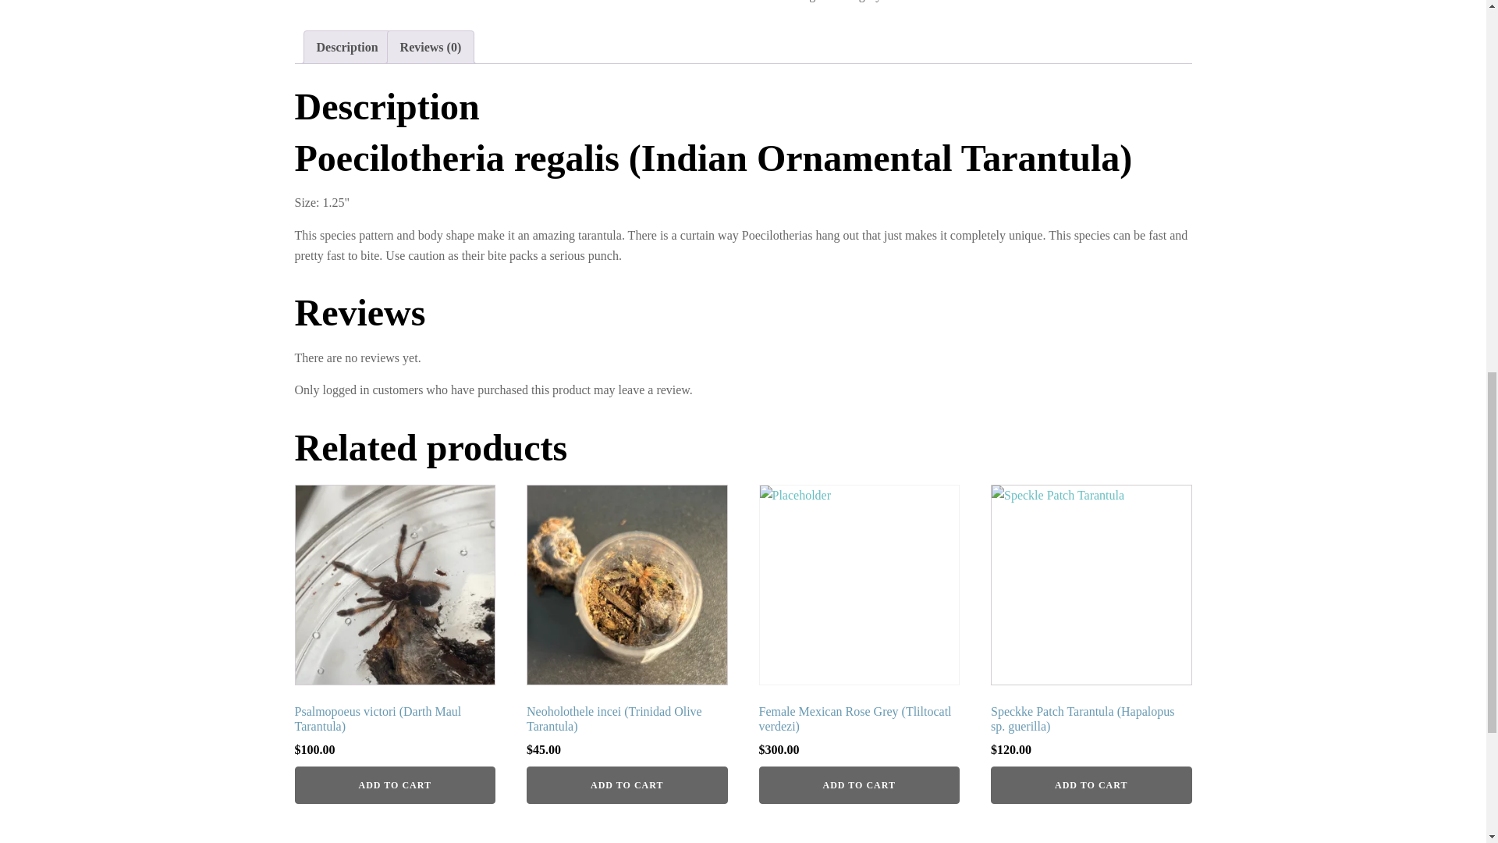 The image size is (1498, 843). What do you see at coordinates (627, 785) in the screenshot?
I see `ADD TO CART` at bounding box center [627, 785].